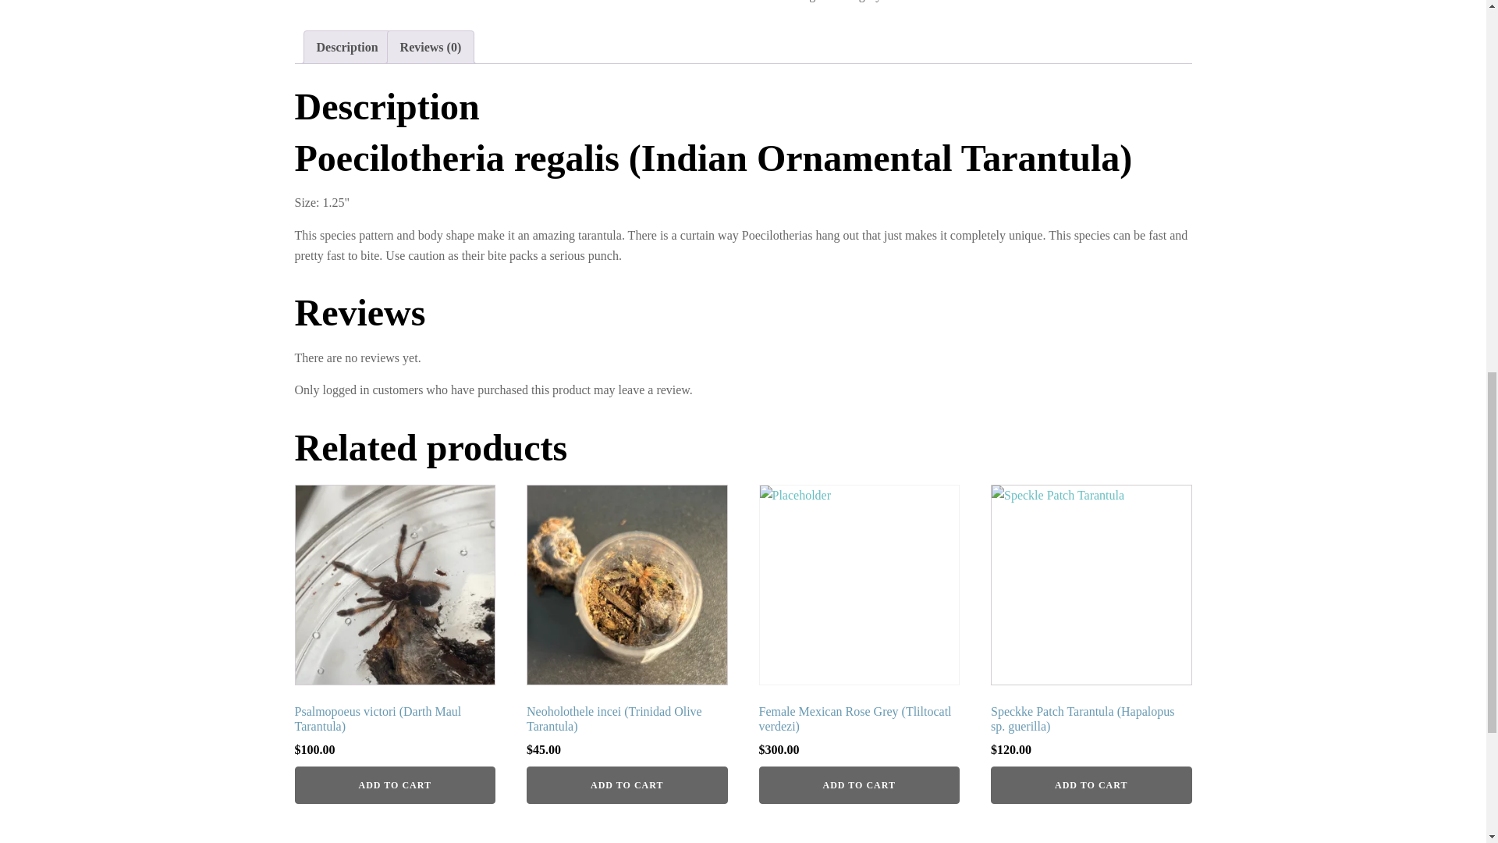 The image size is (1498, 843). What do you see at coordinates (627, 785) in the screenshot?
I see `ADD TO CART` at bounding box center [627, 785].